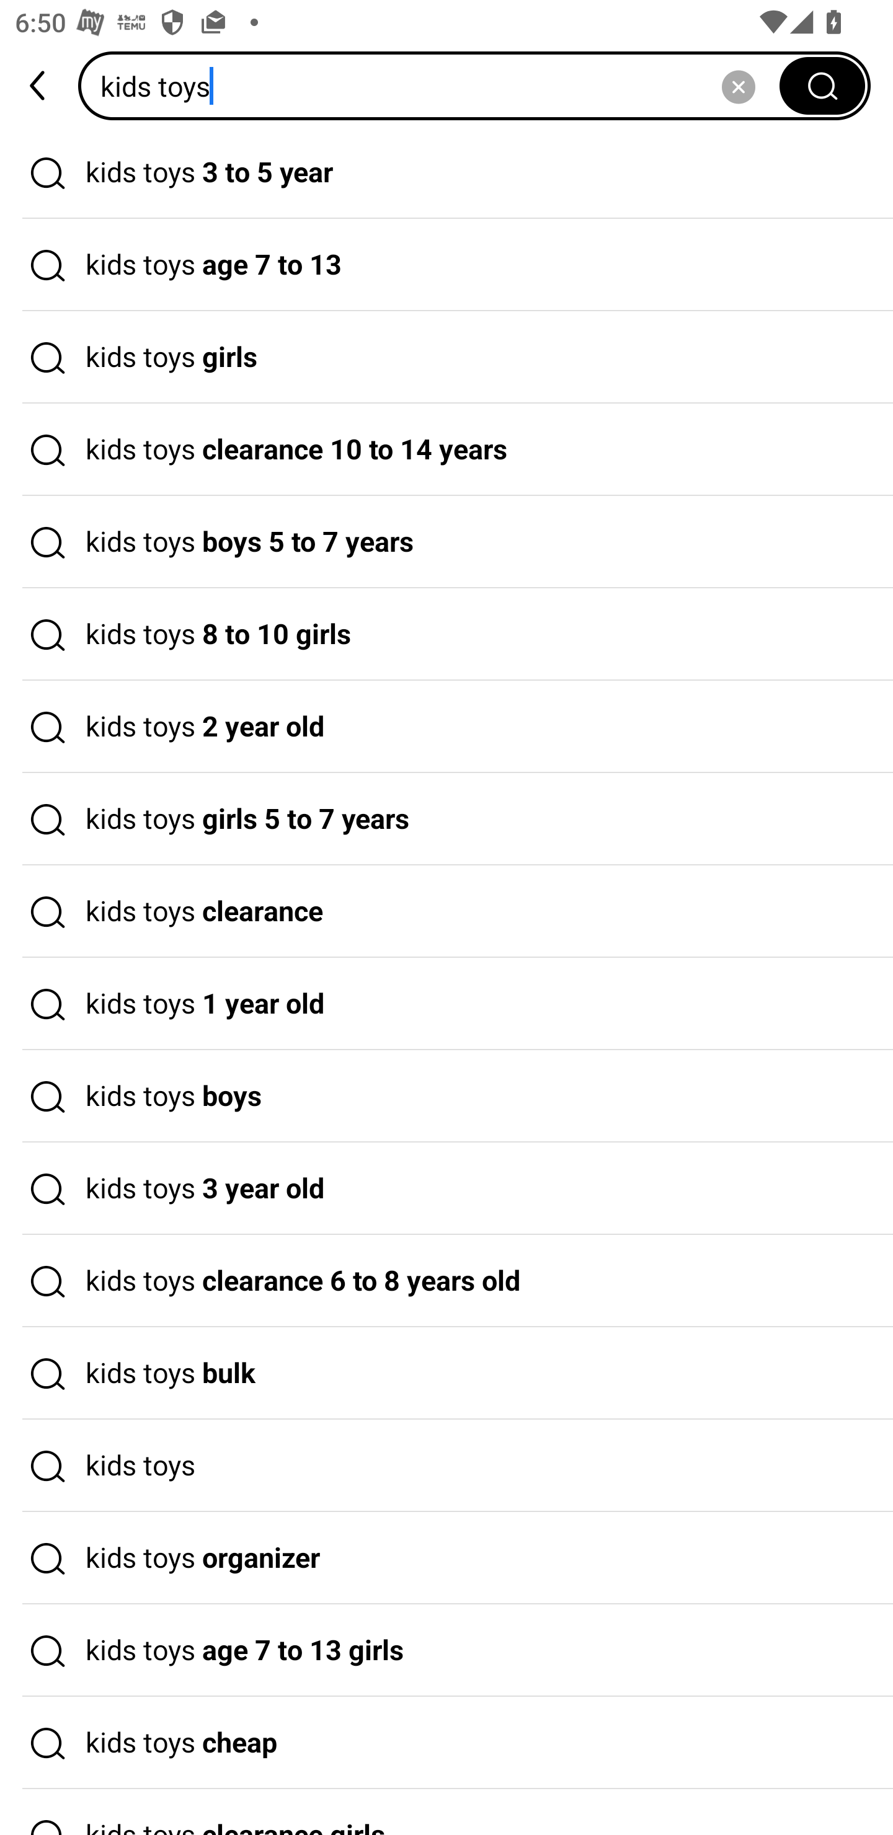  What do you see at coordinates (446, 358) in the screenshot?
I see `kids toys girls` at bounding box center [446, 358].